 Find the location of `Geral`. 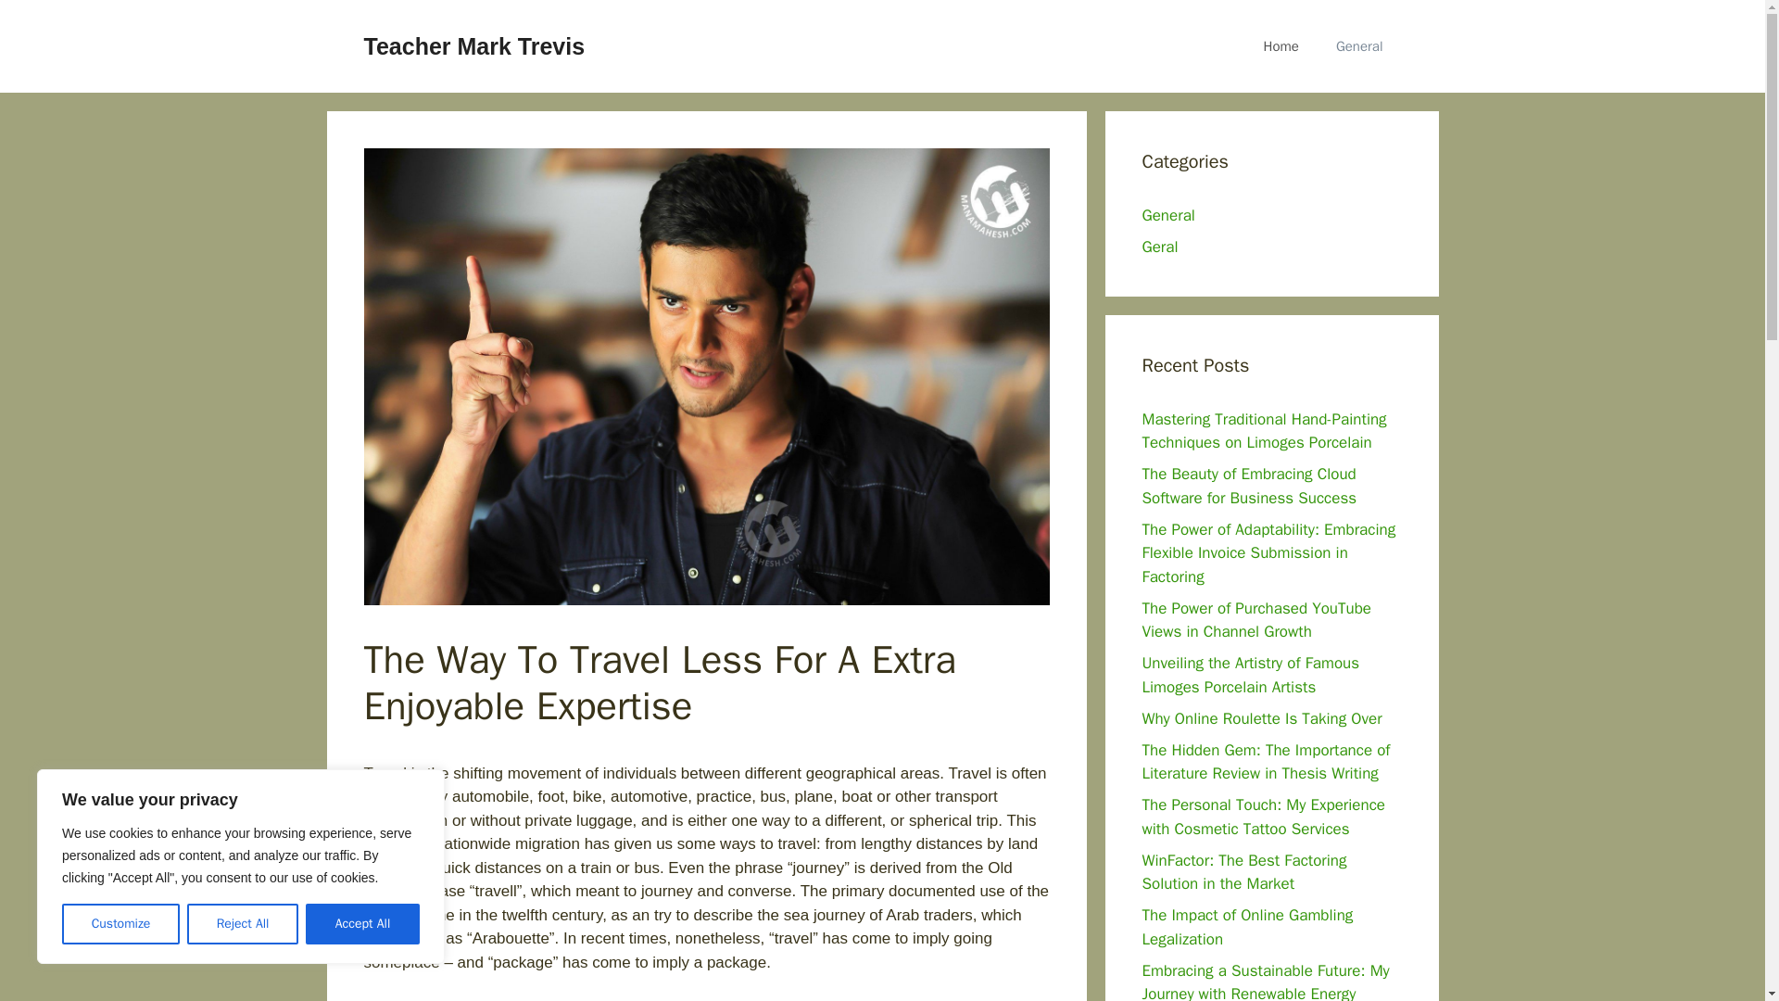

Geral is located at coordinates (1160, 247).